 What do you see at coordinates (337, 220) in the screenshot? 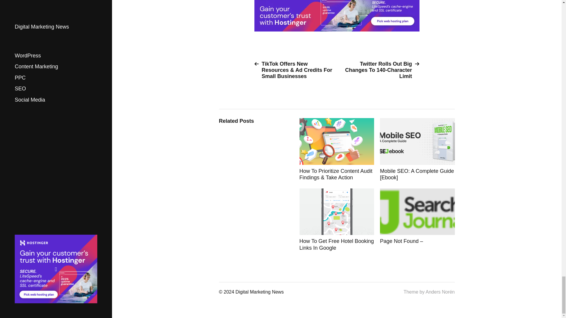
I see `How To Get Free Hotel Booking Links In Google` at bounding box center [337, 220].